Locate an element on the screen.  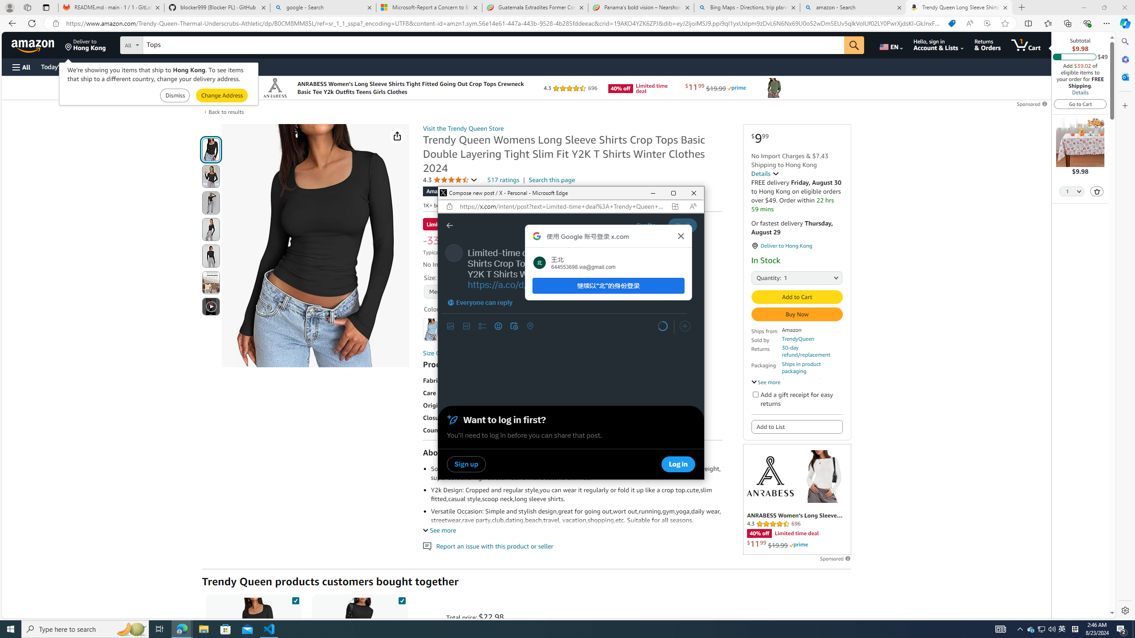
Maximize is located at coordinates (673, 193).